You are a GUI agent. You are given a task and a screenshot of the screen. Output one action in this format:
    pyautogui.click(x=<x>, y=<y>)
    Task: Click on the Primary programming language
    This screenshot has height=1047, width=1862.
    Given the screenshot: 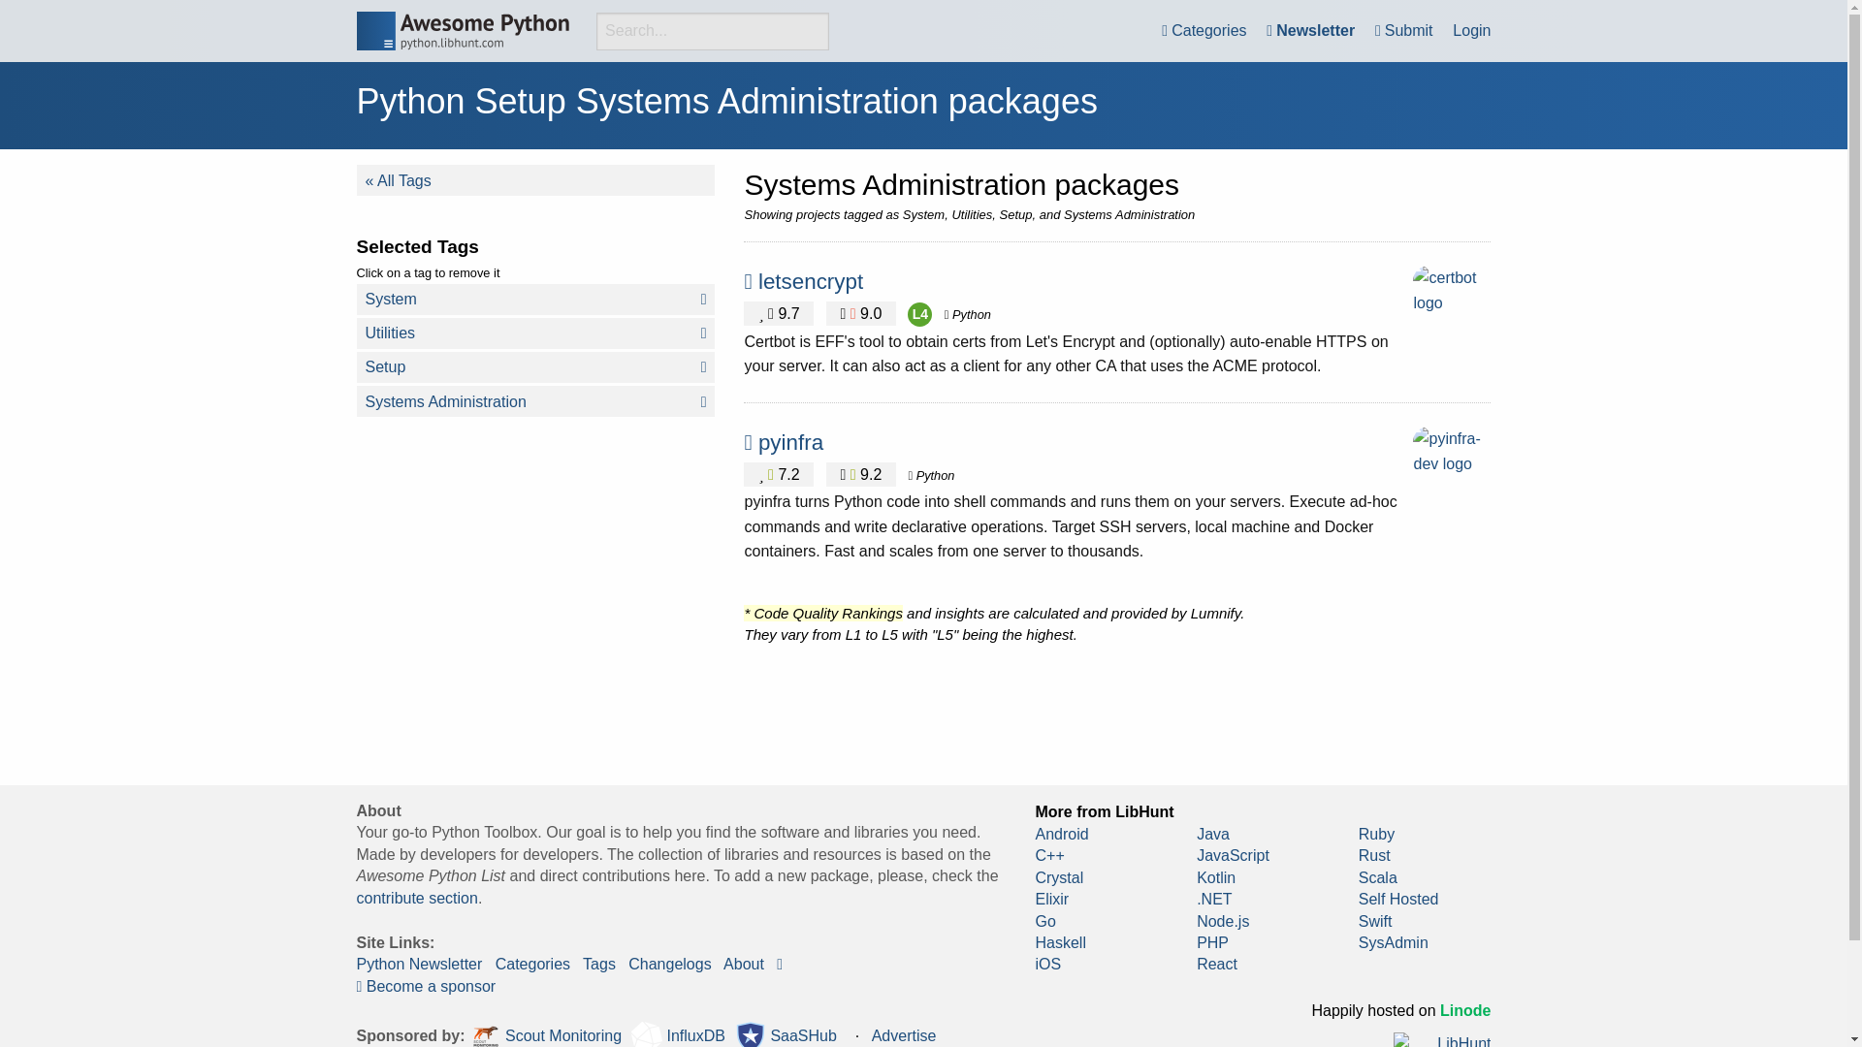 What is the action you would take?
    pyautogui.click(x=967, y=314)
    